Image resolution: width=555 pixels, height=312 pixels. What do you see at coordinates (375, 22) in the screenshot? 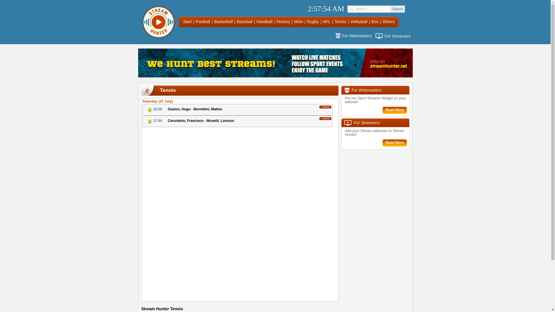
I see `Box` at bounding box center [375, 22].